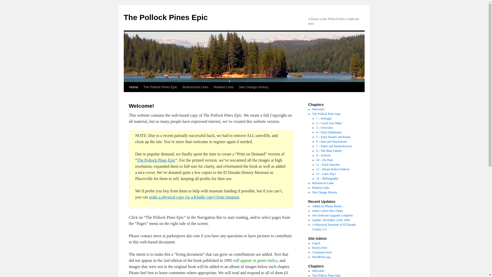 The width and height of the screenshot is (492, 277). Describe the element at coordinates (253, 87) in the screenshot. I see `Site Change History` at that location.